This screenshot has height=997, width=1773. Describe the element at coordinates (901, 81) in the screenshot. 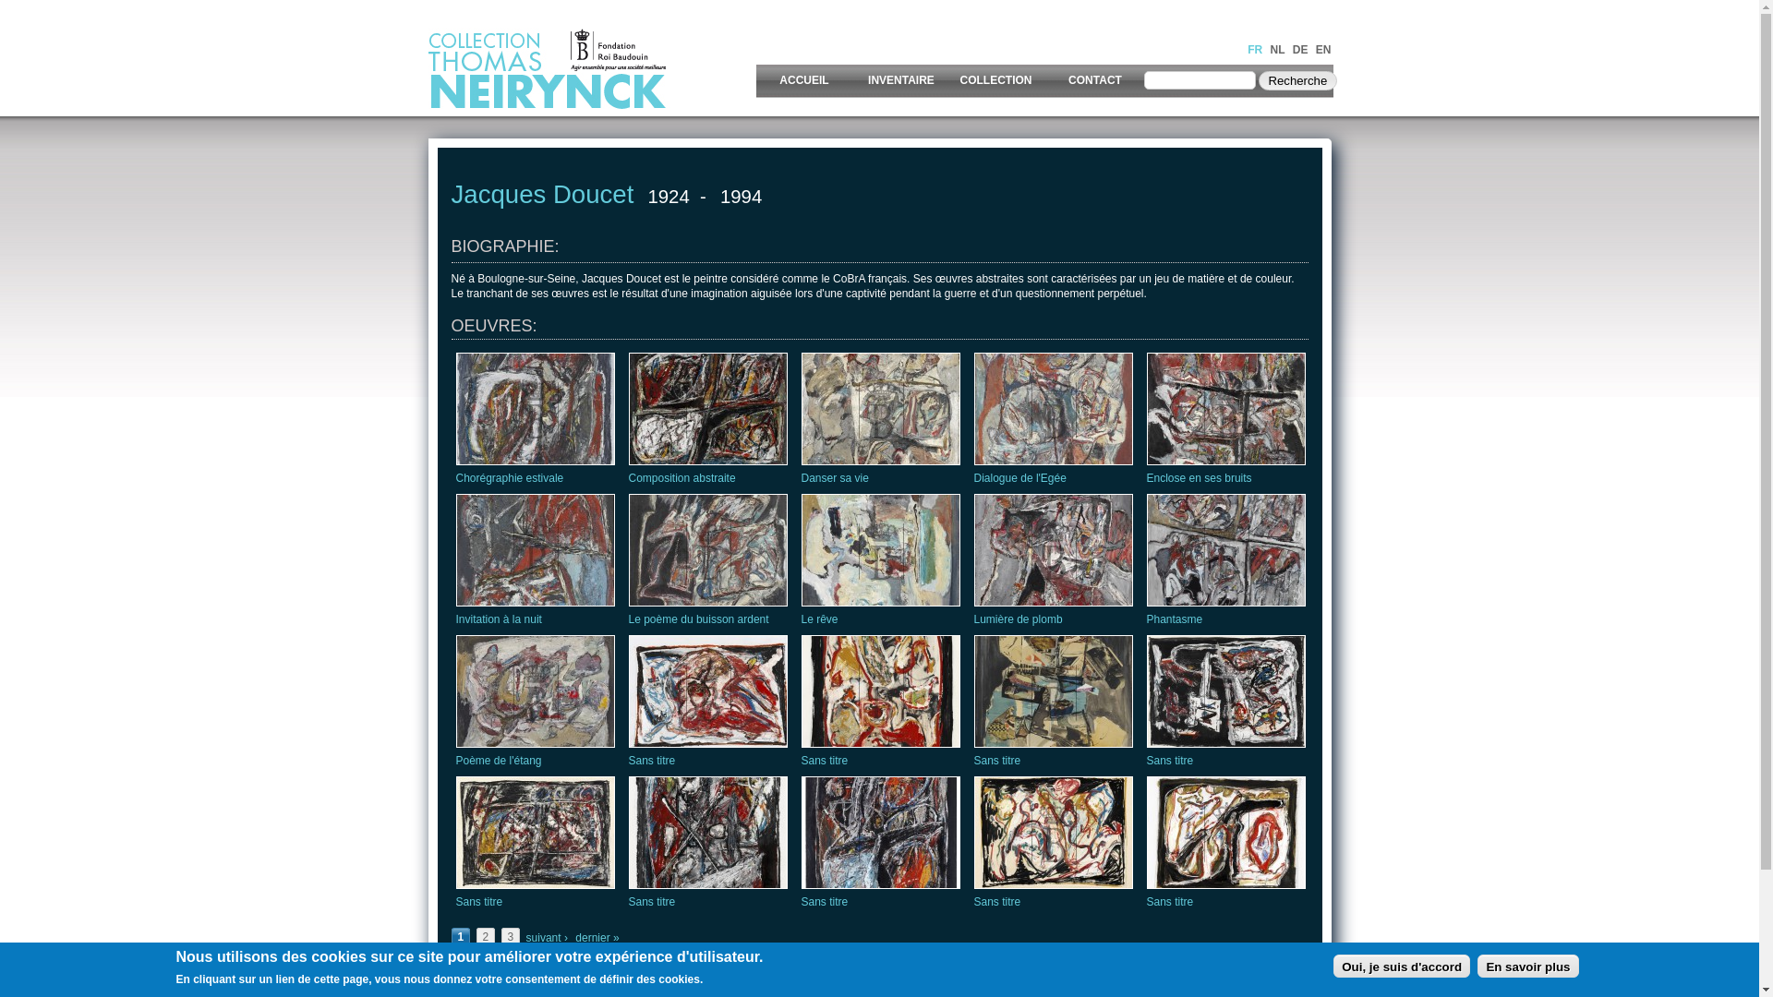

I see `INVENTAIRE` at that location.